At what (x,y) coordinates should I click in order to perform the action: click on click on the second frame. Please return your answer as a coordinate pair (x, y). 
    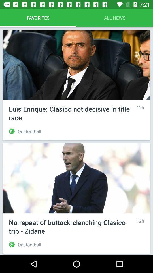
    Looking at the image, I should click on (76, 198).